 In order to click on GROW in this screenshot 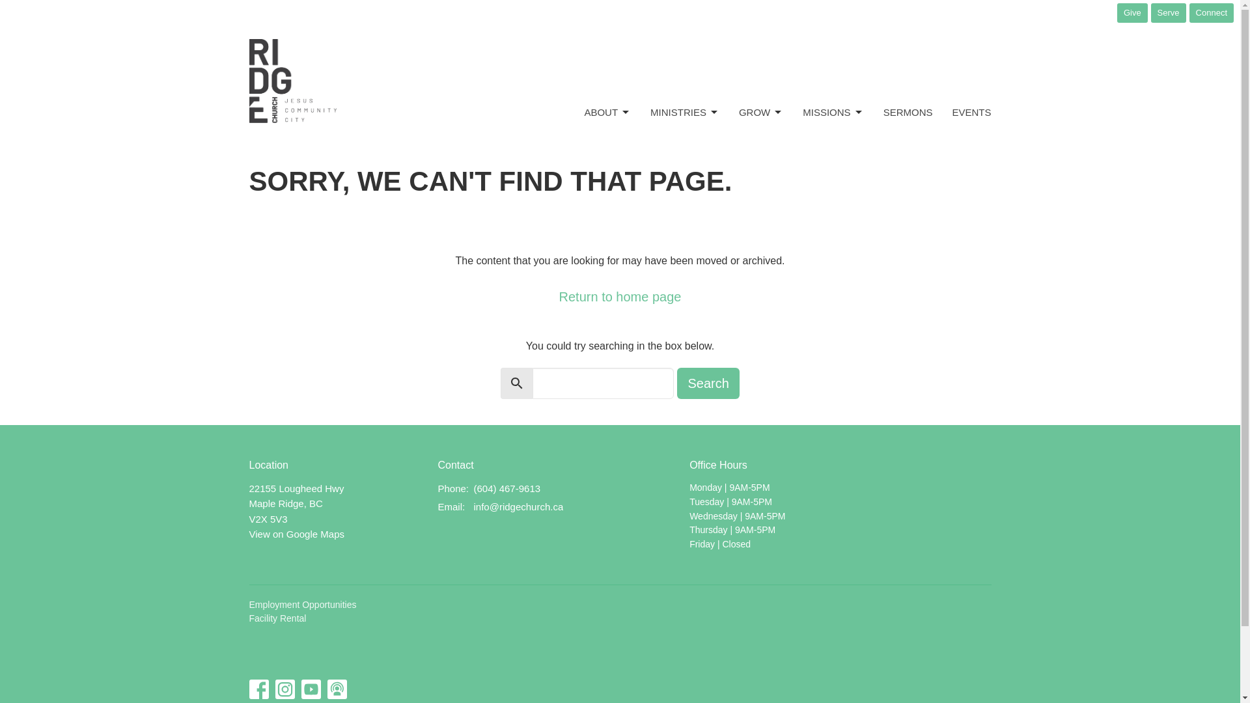, I will do `click(760, 112)`.